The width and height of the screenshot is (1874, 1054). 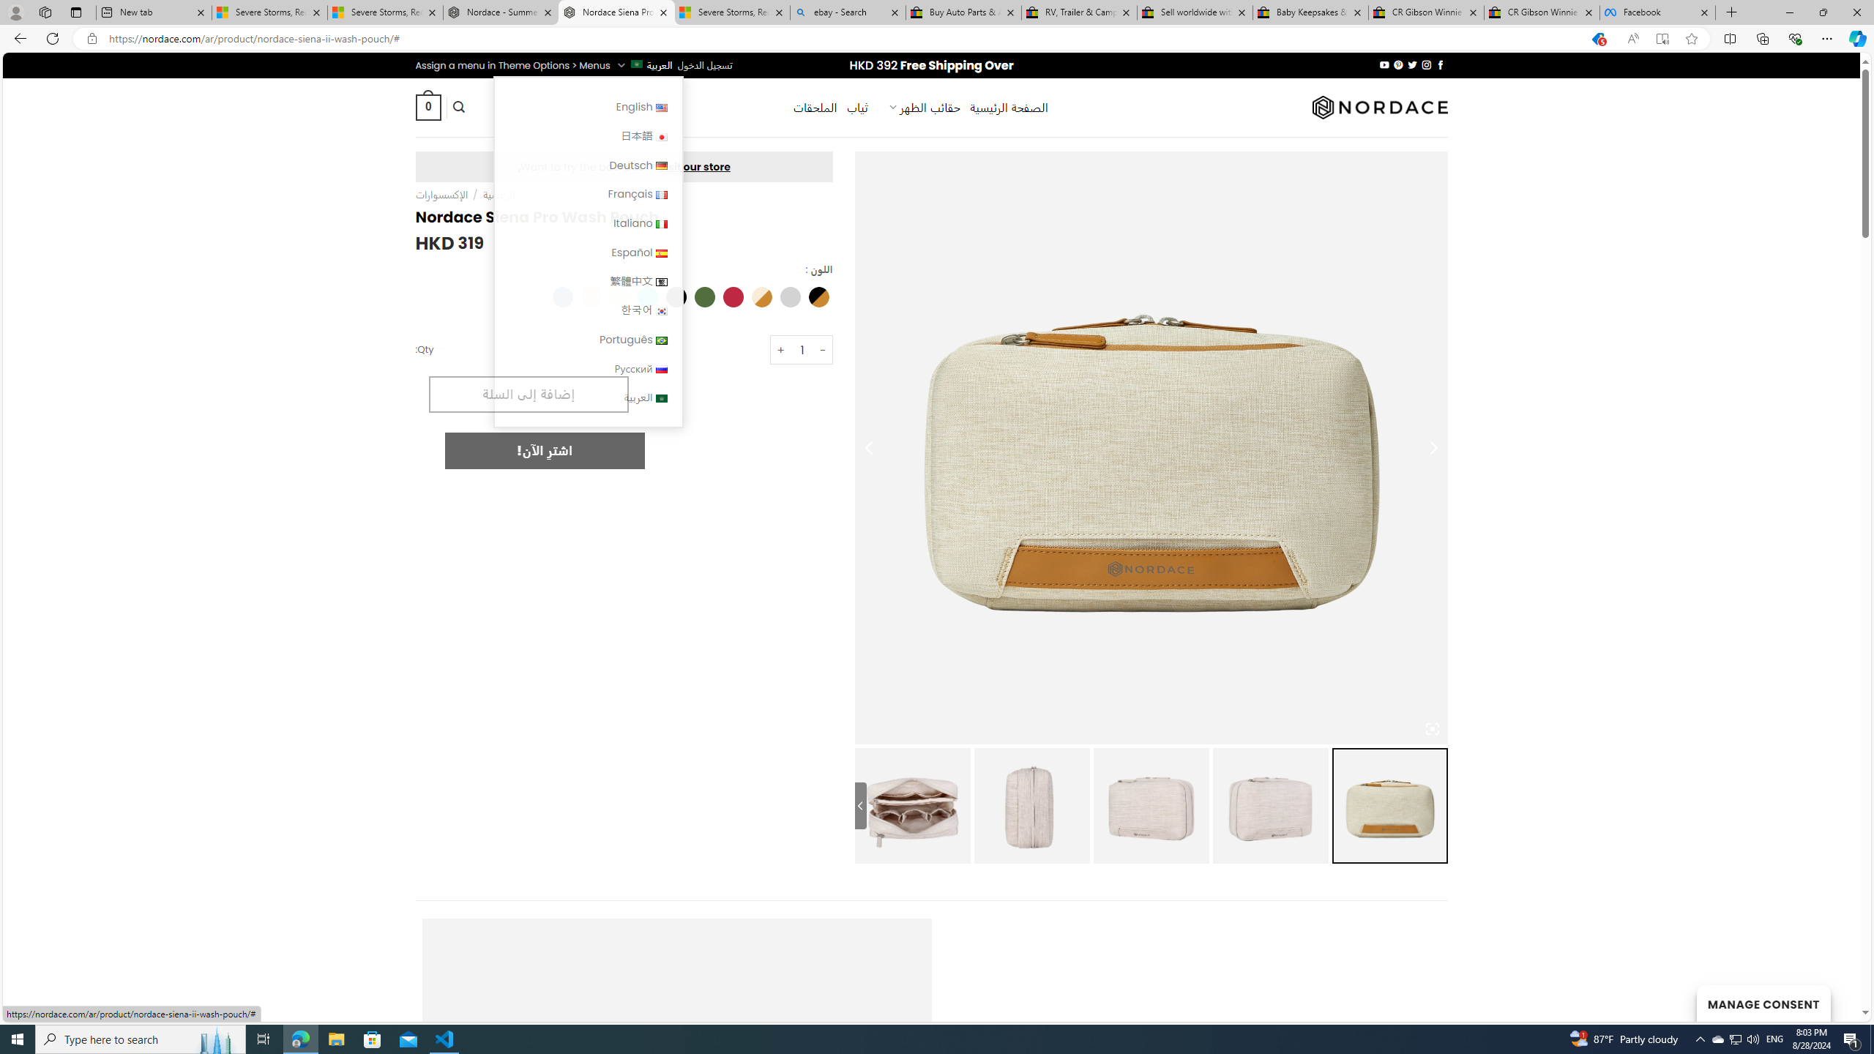 I want to click on Visit our store., so click(x=624, y=166).